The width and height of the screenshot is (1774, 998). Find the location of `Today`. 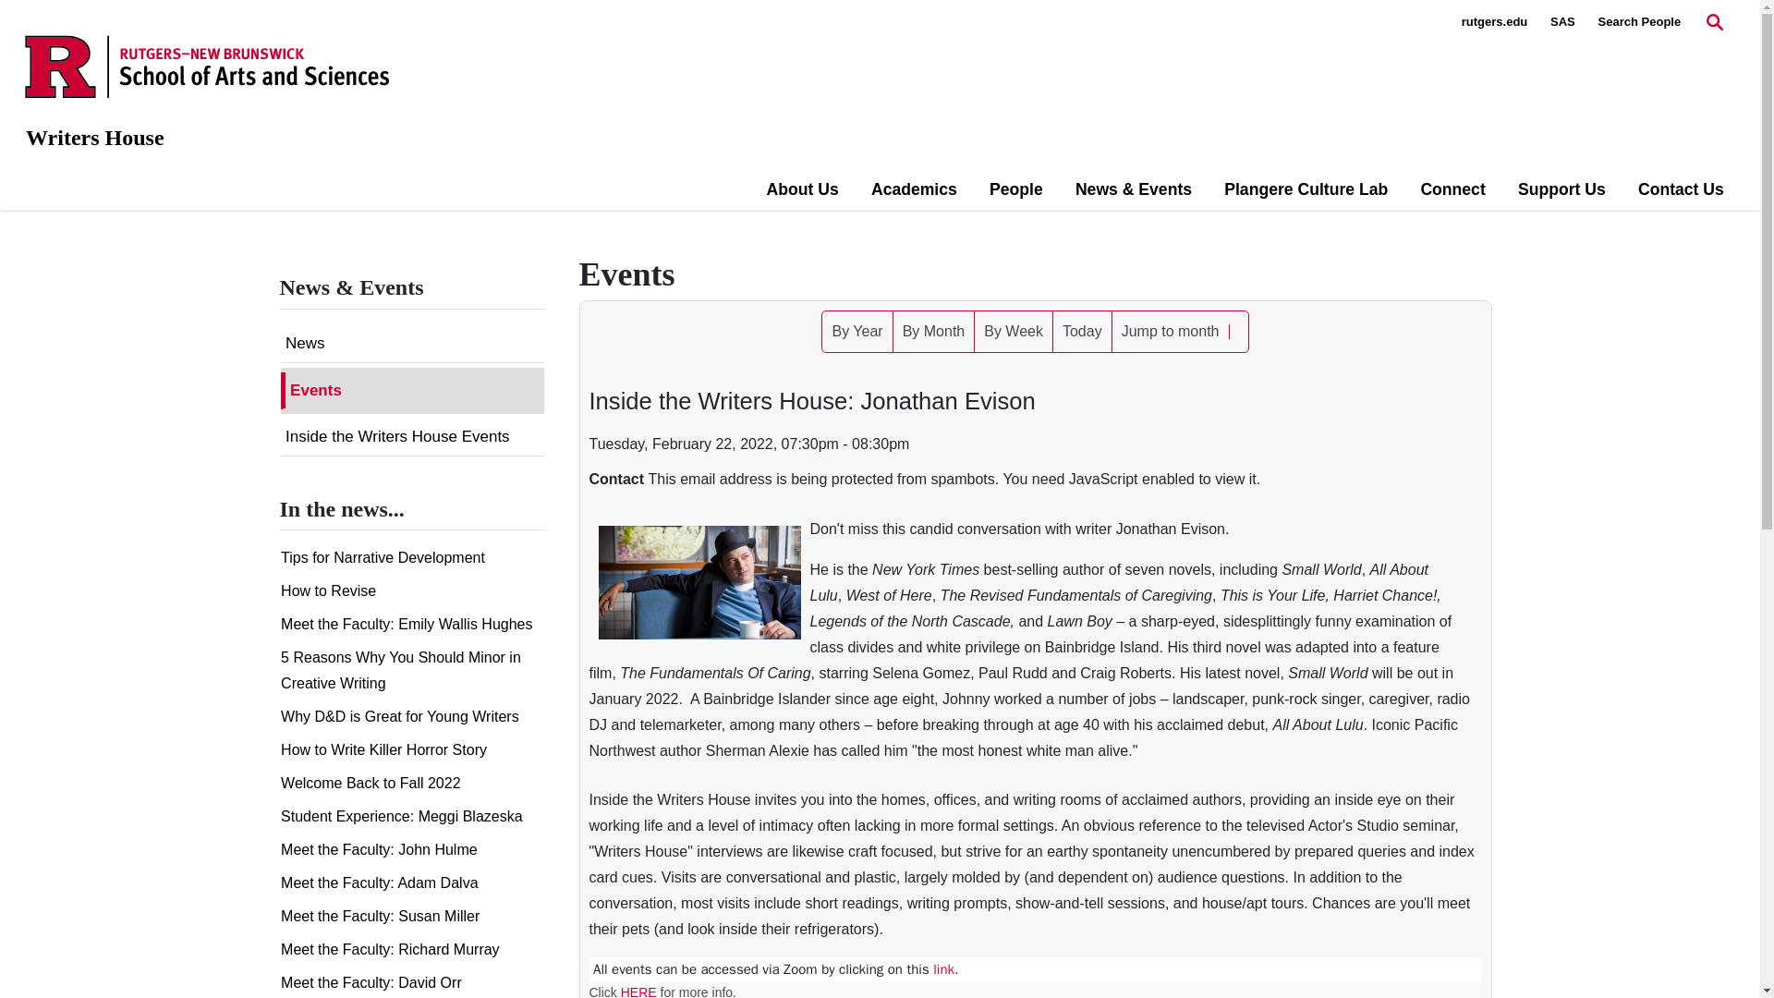

Today is located at coordinates (1083, 331).